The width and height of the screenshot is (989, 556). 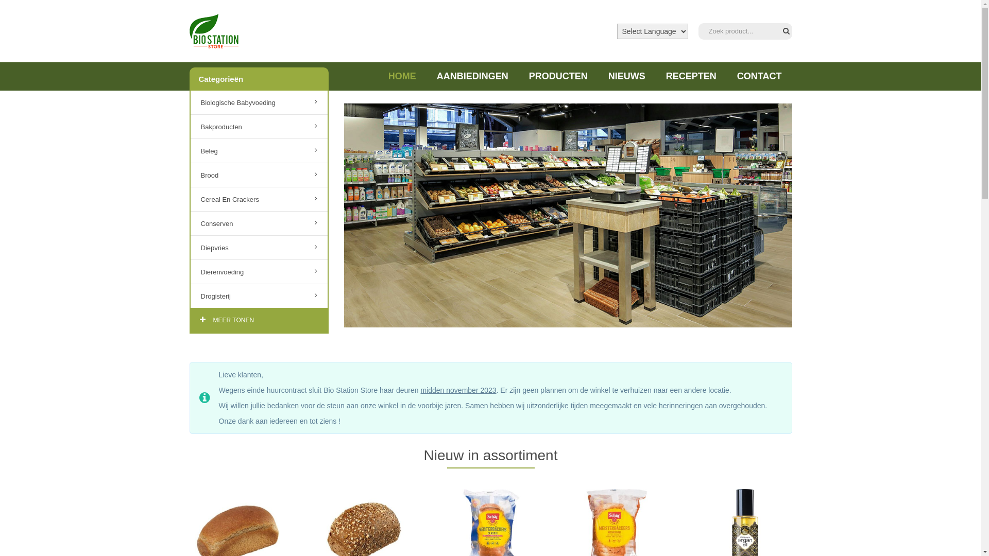 I want to click on Cereal En Crackers, so click(x=259, y=200).